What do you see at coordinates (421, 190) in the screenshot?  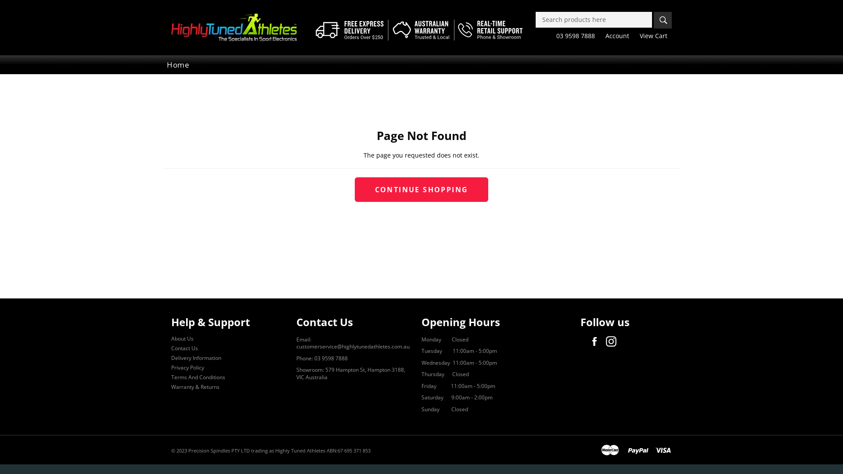 I see `CONTINUE SHOPPING` at bounding box center [421, 190].